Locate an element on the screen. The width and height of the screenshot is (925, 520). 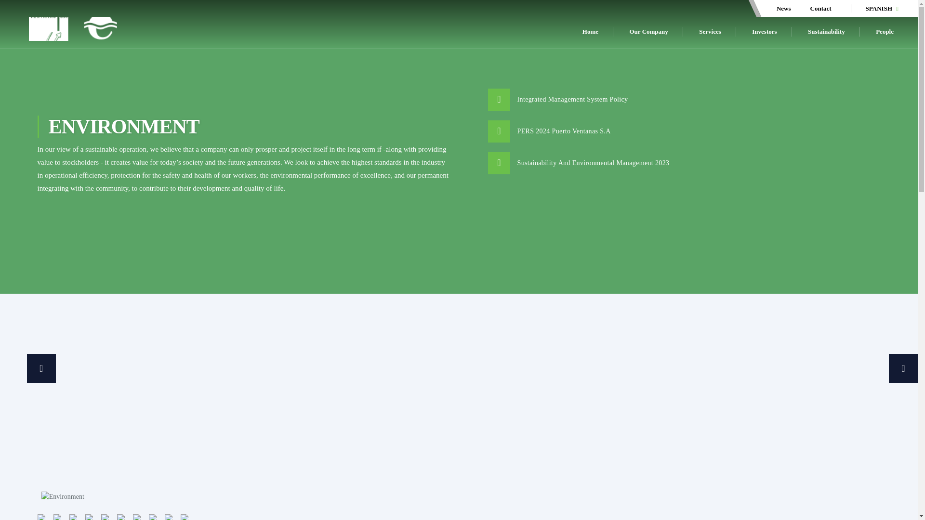
Home is located at coordinates (591, 32).